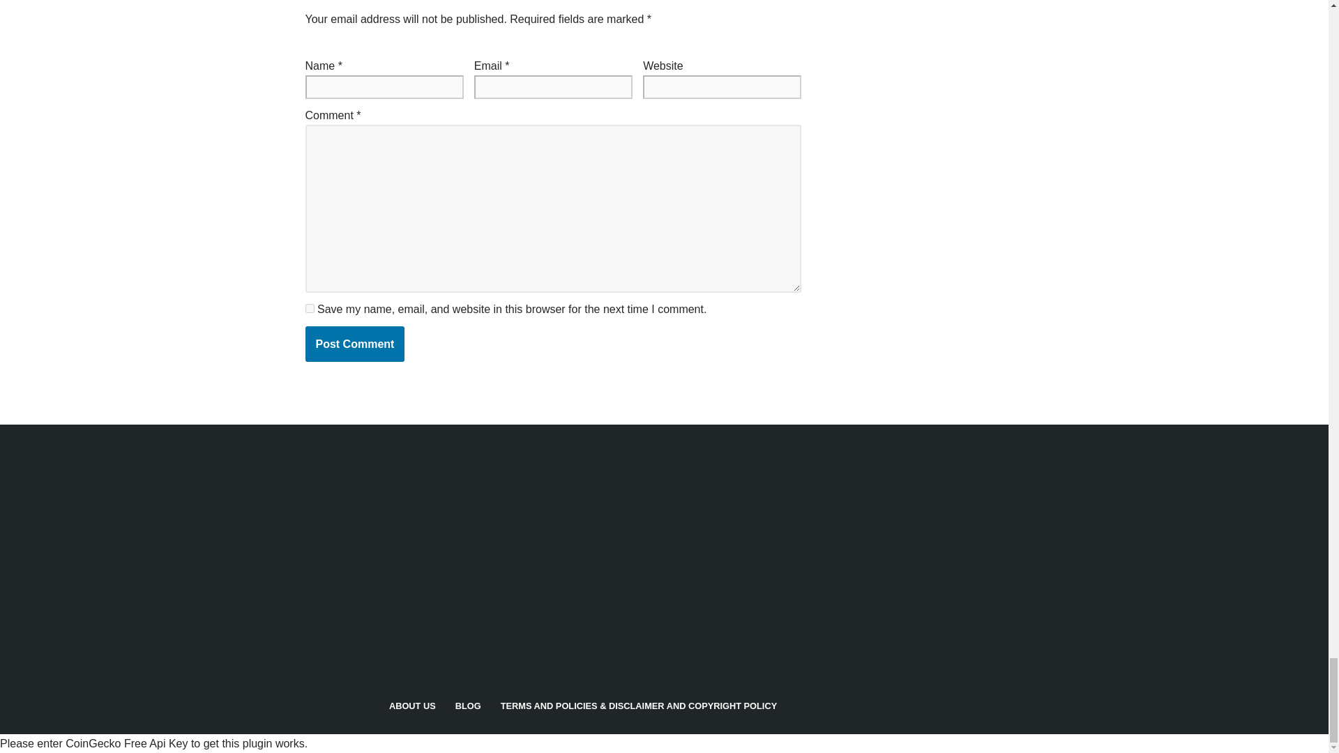 This screenshot has width=1339, height=753. What do you see at coordinates (467, 706) in the screenshot?
I see `BLOG` at bounding box center [467, 706].